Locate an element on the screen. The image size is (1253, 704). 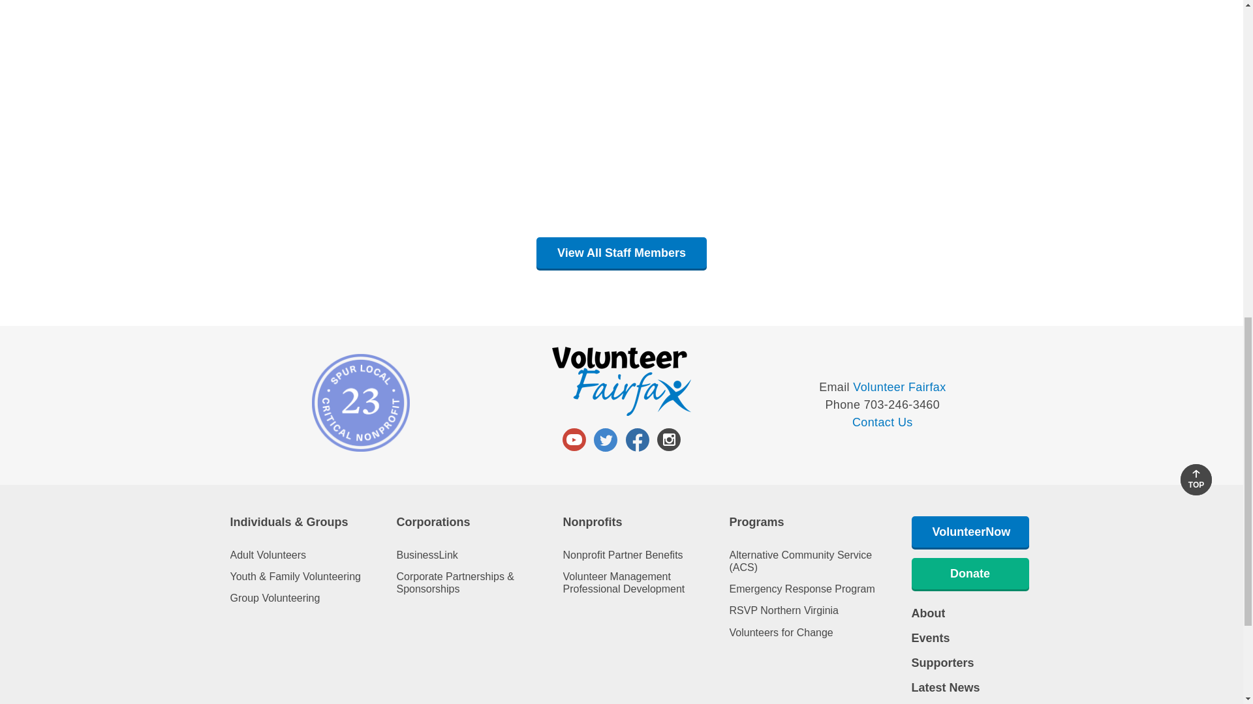
youtube is located at coordinates (574, 439).